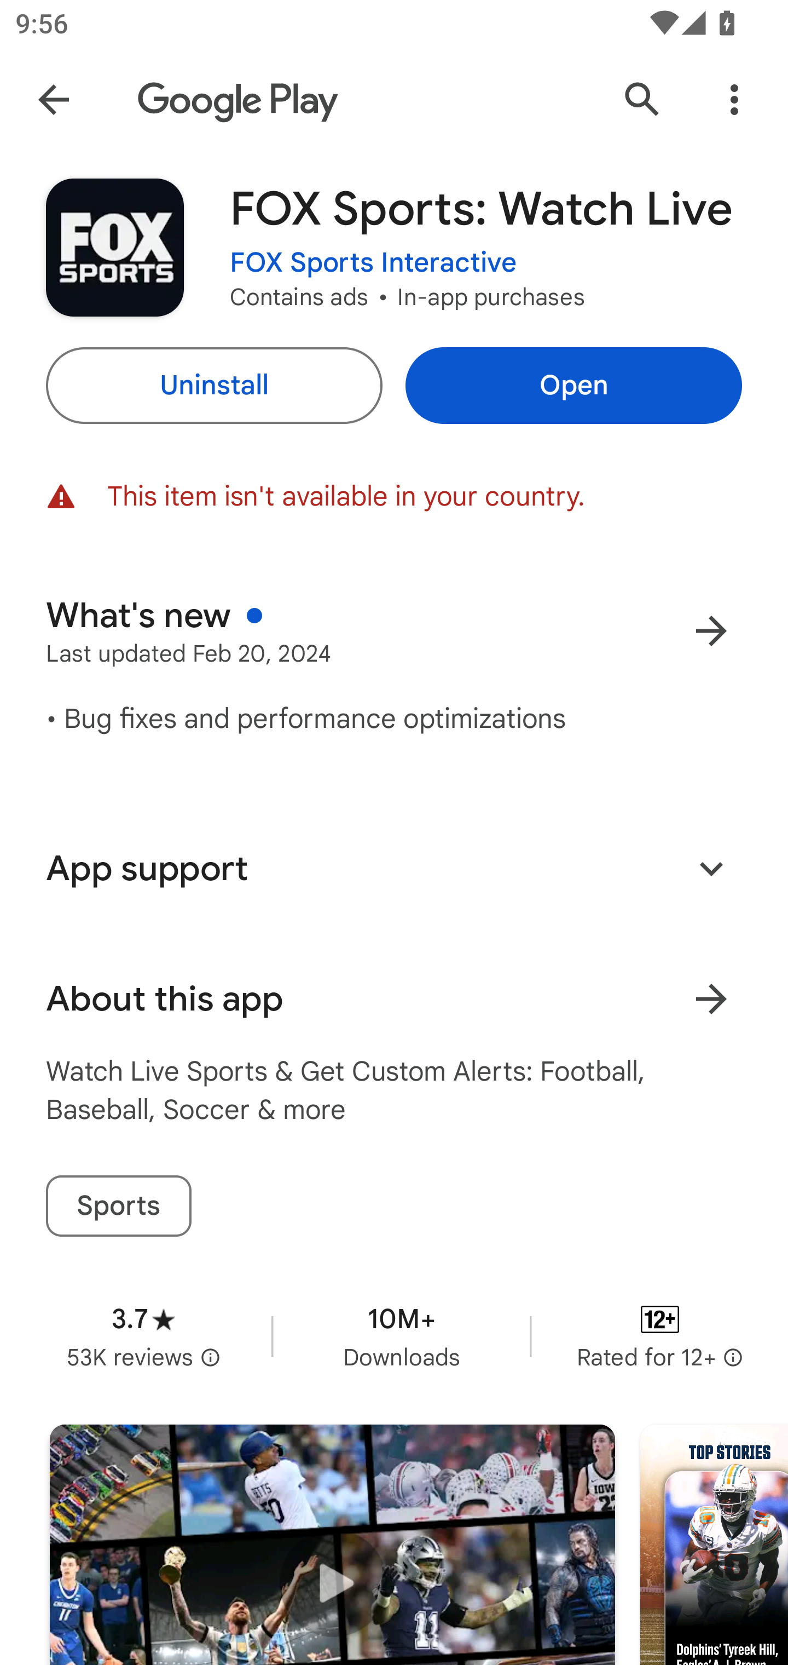  What do you see at coordinates (54, 100) in the screenshot?
I see `Navigate up` at bounding box center [54, 100].